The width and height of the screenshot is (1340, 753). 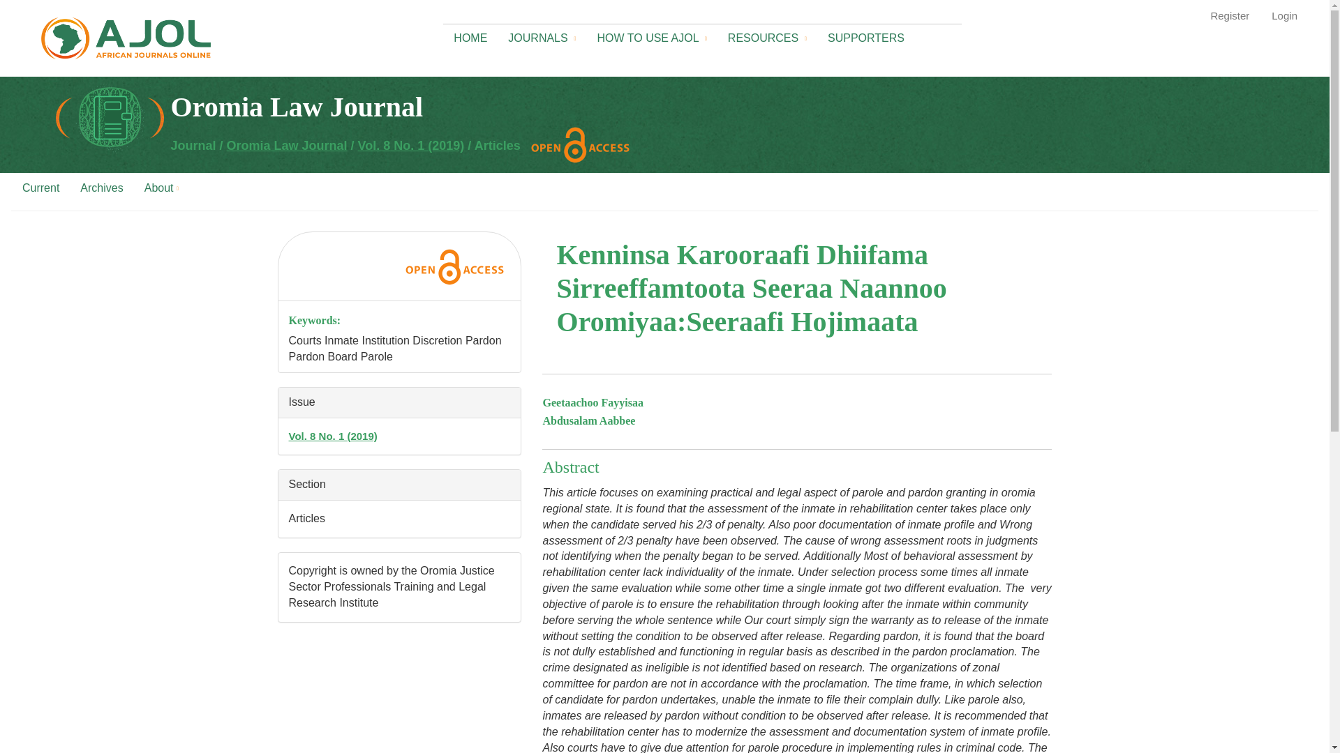 What do you see at coordinates (767, 35) in the screenshot?
I see `RESOURCES  ` at bounding box center [767, 35].